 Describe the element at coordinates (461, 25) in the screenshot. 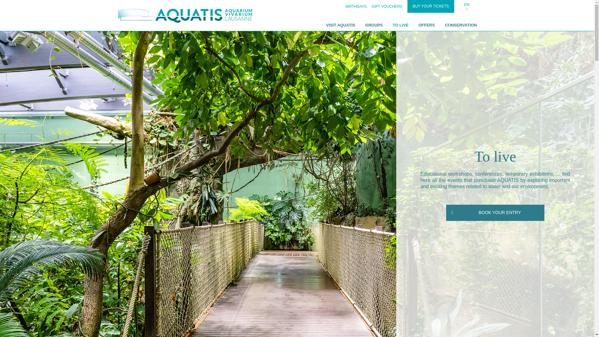

I see `CONSERVATION` at that location.